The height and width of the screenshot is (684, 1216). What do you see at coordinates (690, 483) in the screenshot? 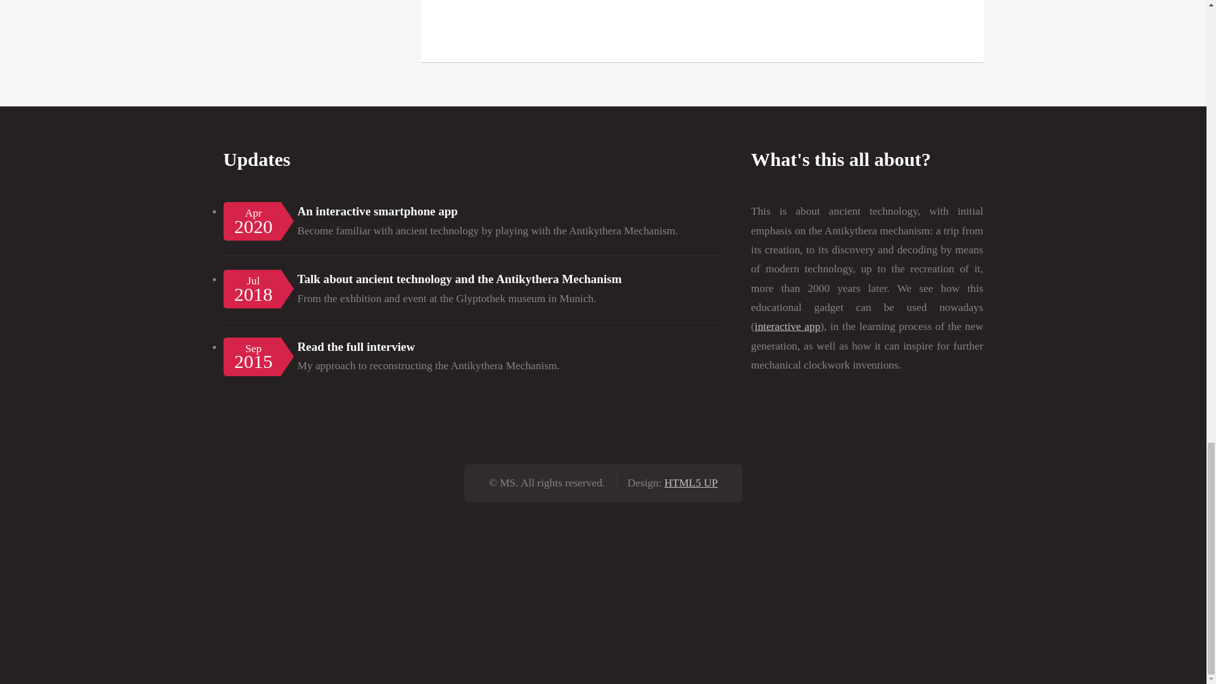
I see `HTML5 UP` at bounding box center [690, 483].